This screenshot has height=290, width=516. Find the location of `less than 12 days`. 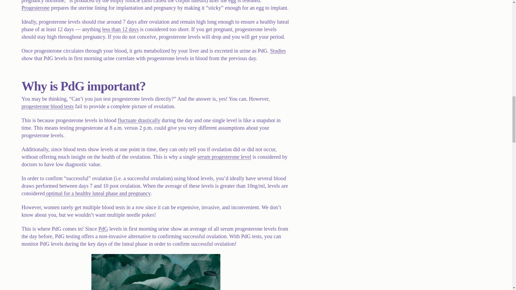

less than 12 days is located at coordinates (120, 29).